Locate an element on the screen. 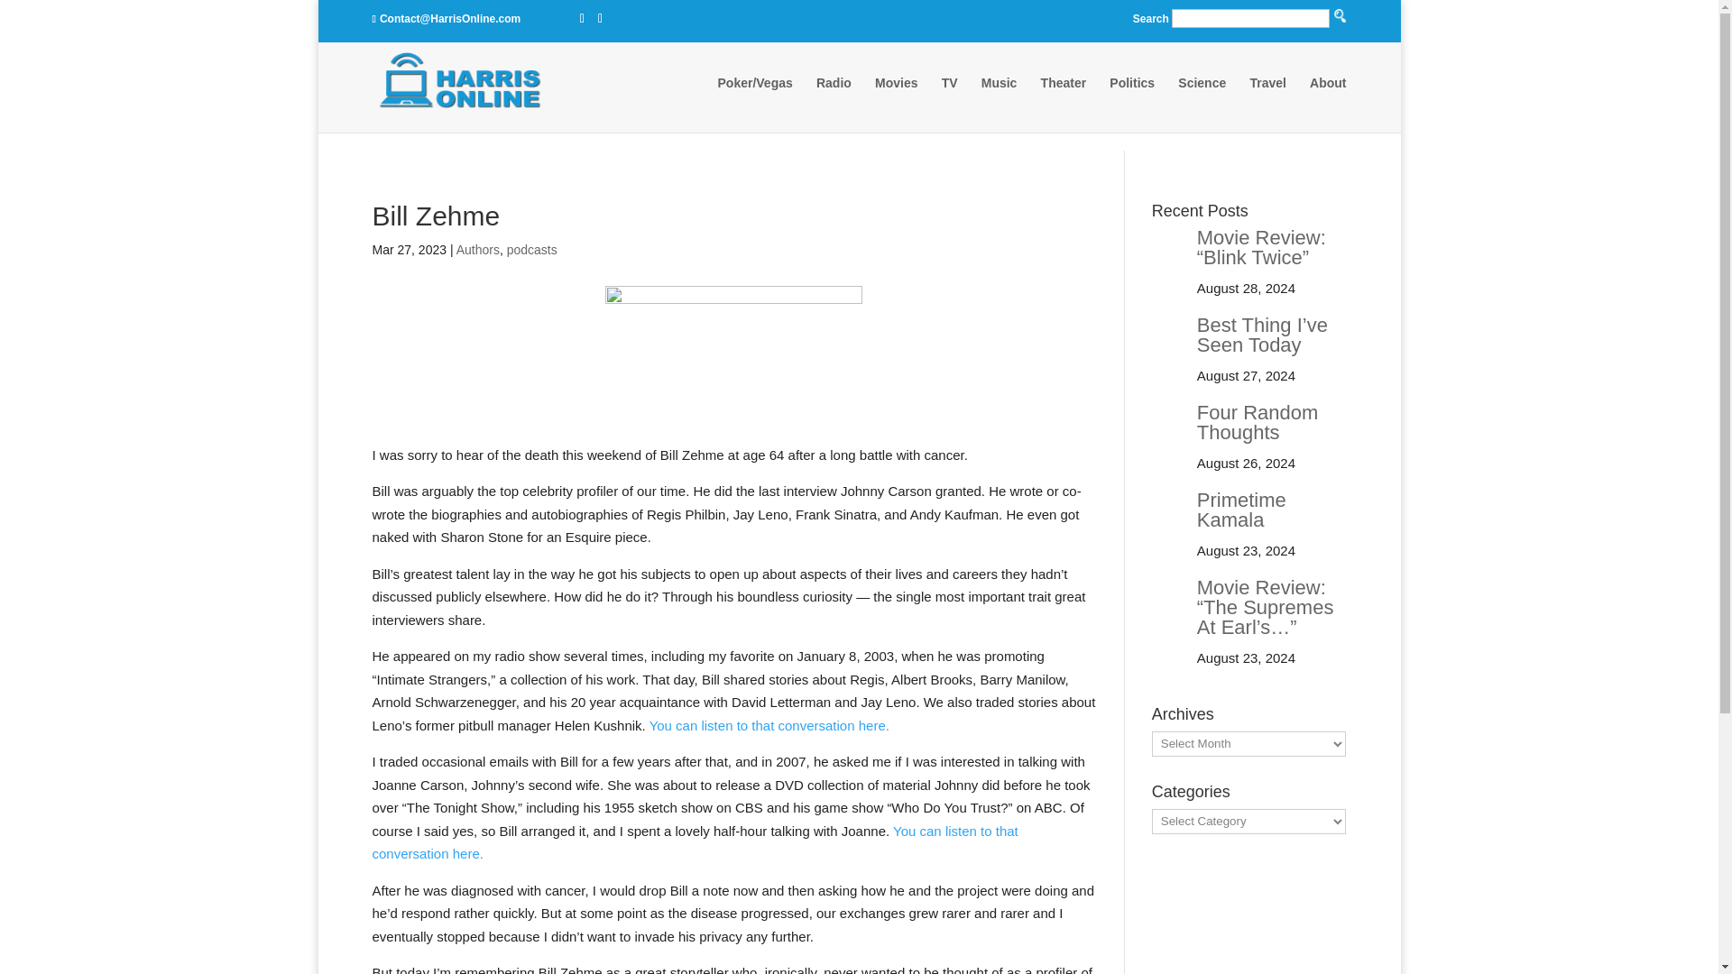 This screenshot has width=1732, height=974. You can listen to that conversation here. is located at coordinates (769, 725).